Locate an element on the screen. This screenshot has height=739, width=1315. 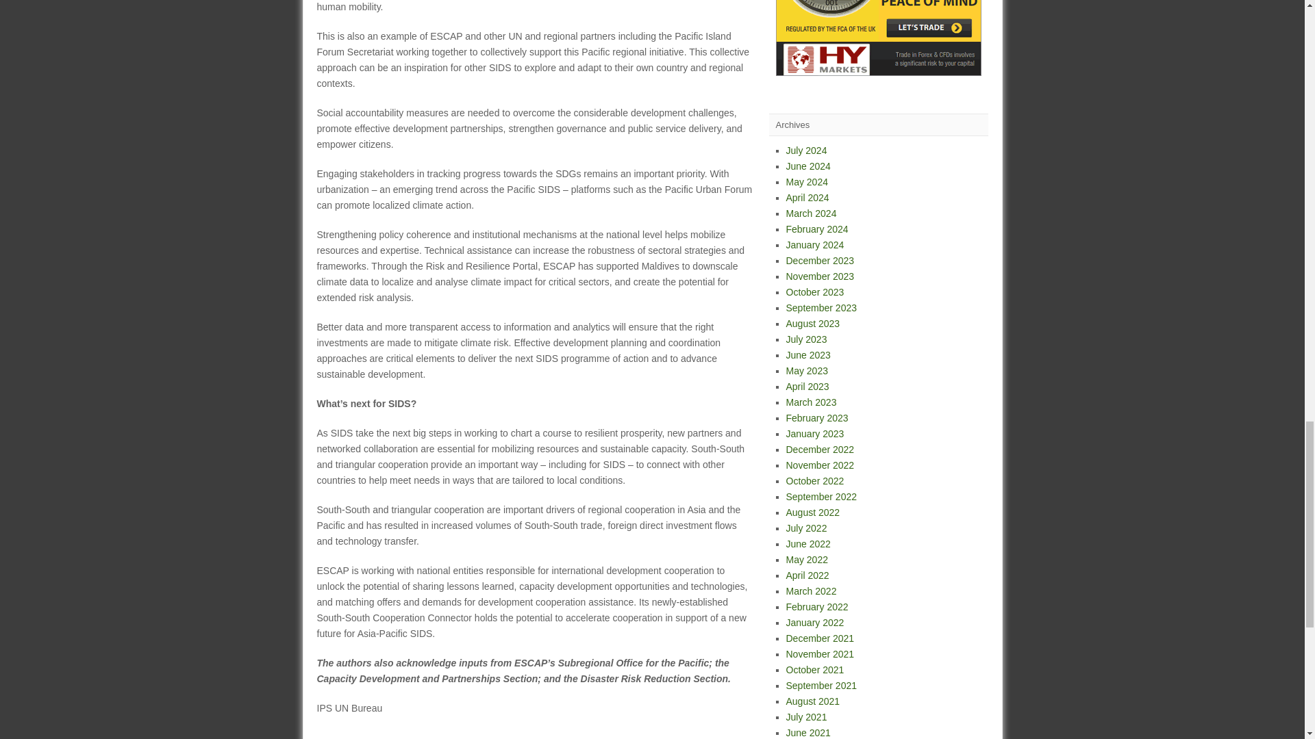
July 2024 is located at coordinates (807, 150).